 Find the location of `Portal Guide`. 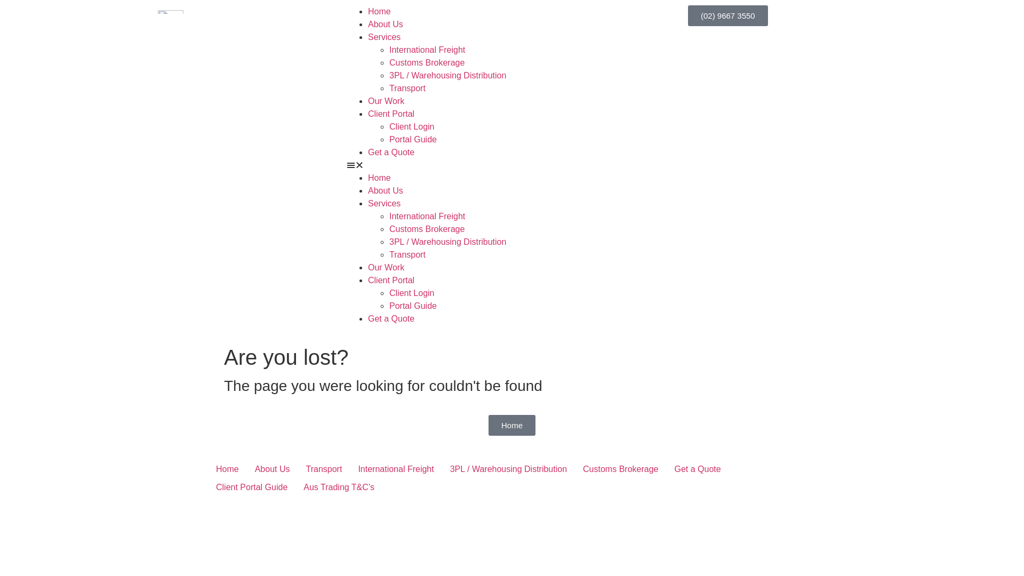

Portal Guide is located at coordinates (413, 306).